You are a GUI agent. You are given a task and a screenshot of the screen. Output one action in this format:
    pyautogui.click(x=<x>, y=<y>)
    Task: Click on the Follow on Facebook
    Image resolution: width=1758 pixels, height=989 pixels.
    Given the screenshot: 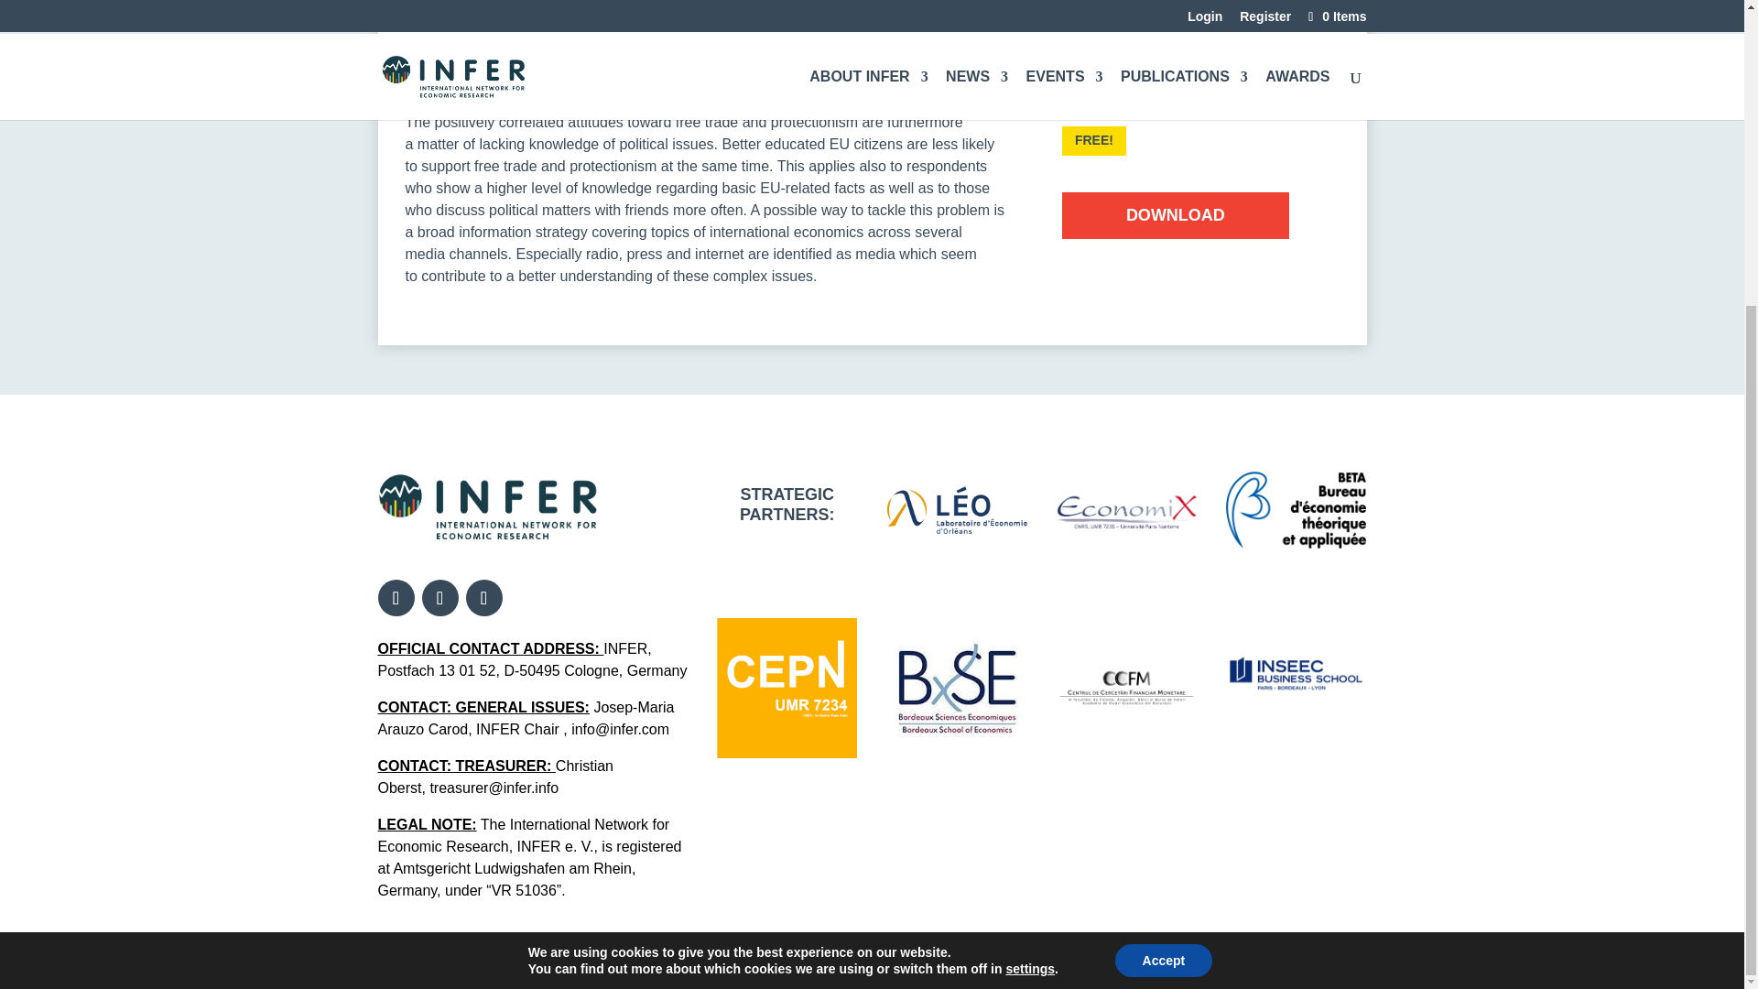 What is the action you would take?
    pyautogui.click(x=396, y=597)
    